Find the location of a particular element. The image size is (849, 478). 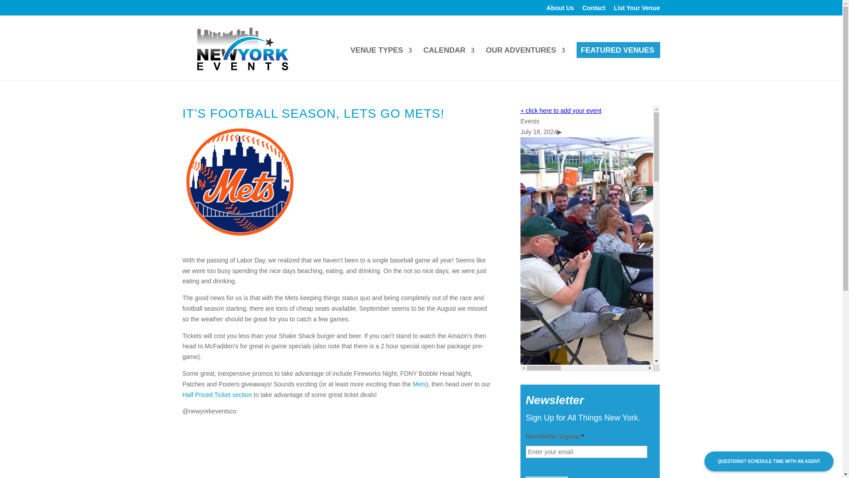

Submit is located at coordinates (547, 477).